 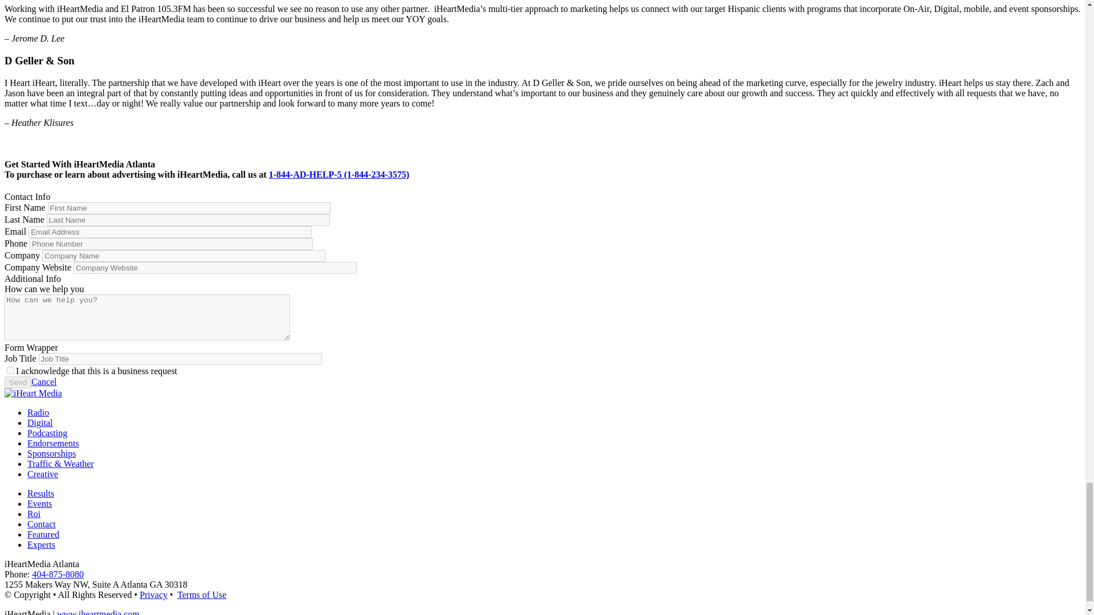 I want to click on Ask an Expert, so click(x=41, y=544).